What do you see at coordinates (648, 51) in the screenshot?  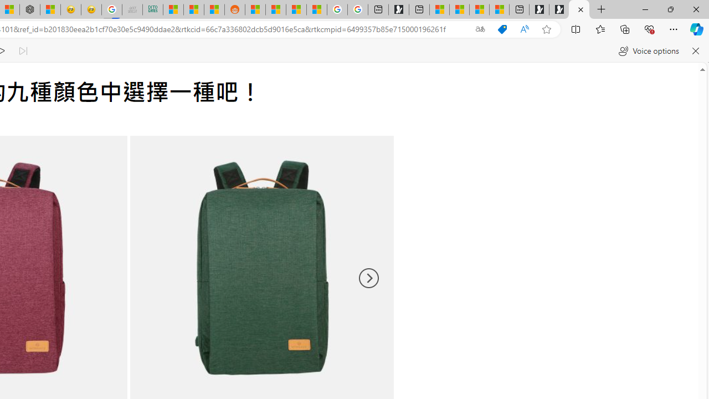 I see `Voice options` at bounding box center [648, 51].